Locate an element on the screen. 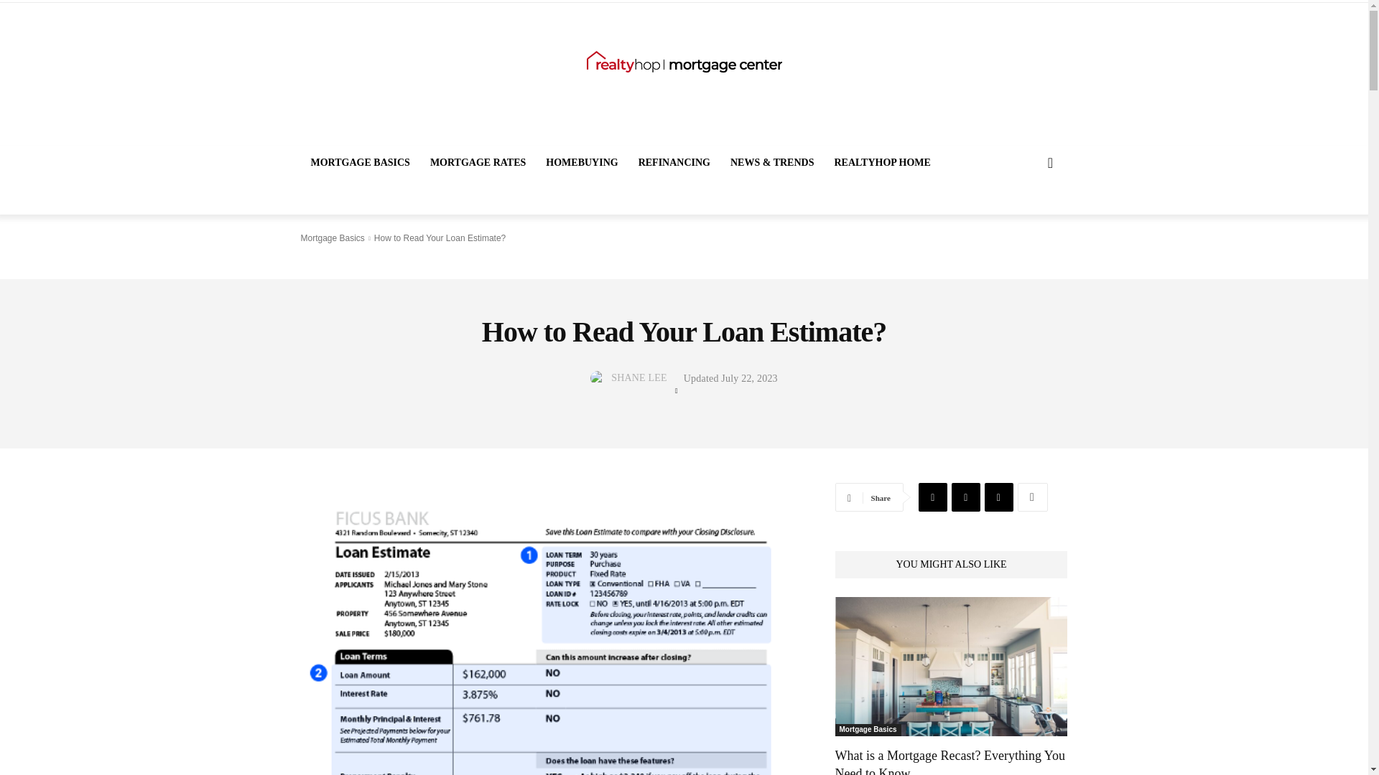  Mortgage Basics is located at coordinates (332, 238).